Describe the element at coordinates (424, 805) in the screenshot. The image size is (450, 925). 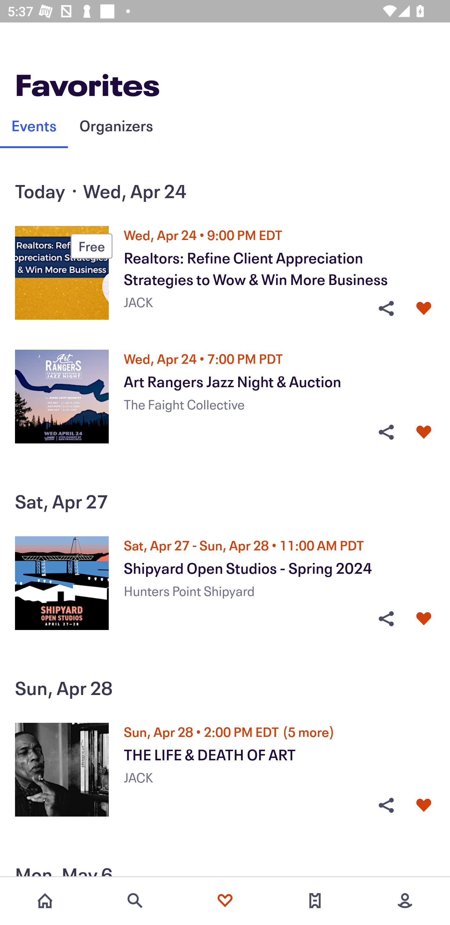
I see `Unlike event` at that location.